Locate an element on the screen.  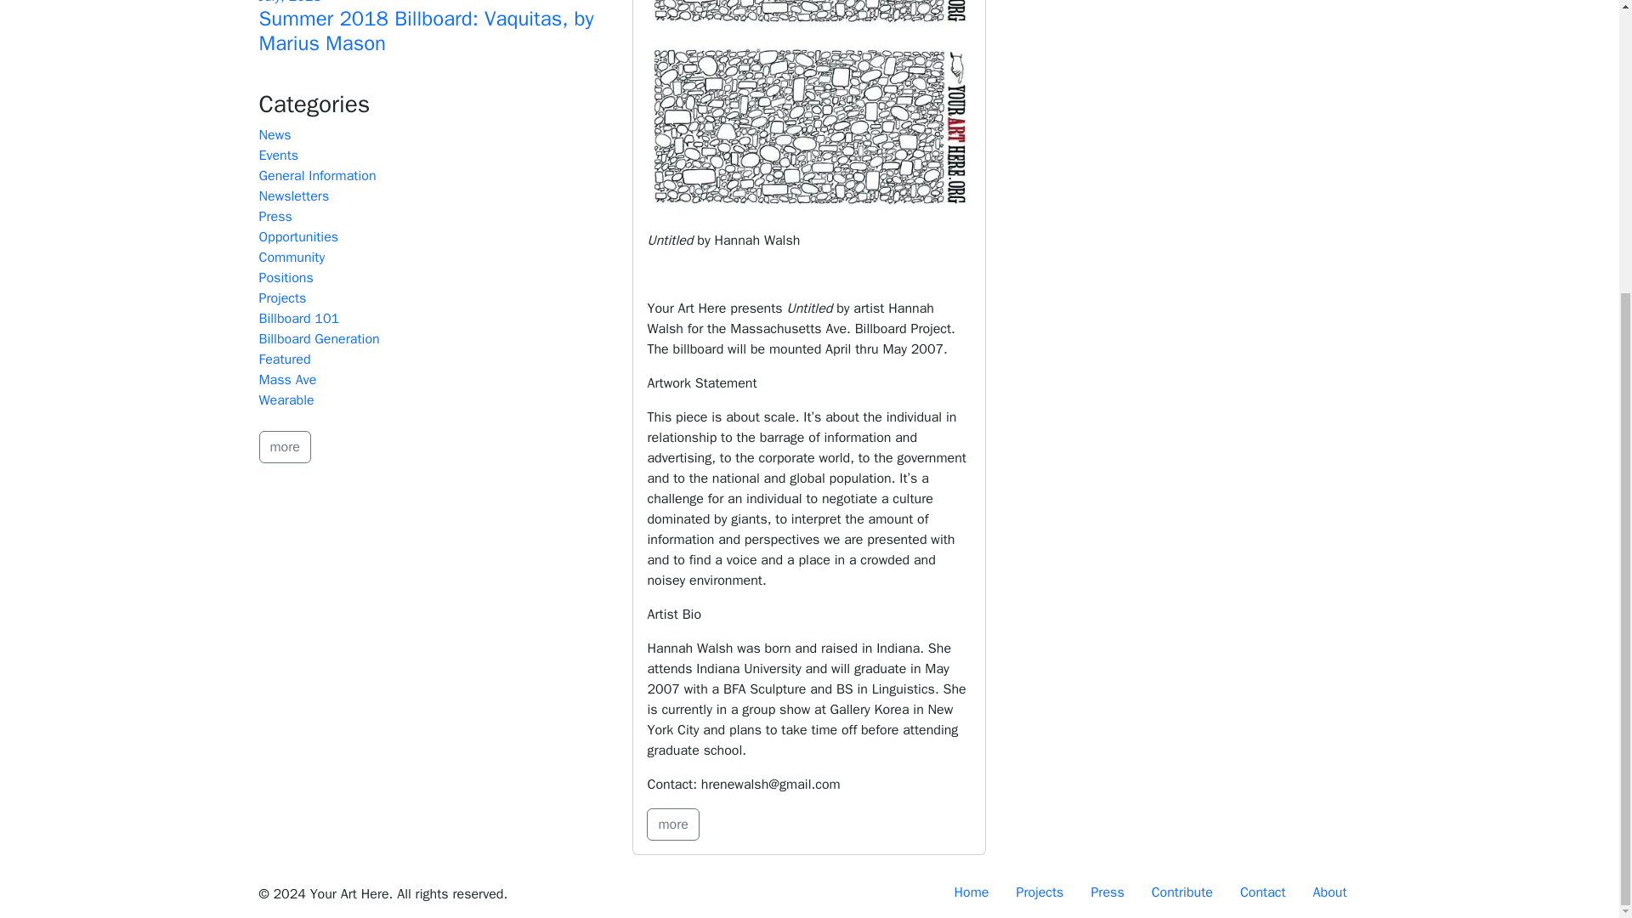
Mass Ave is located at coordinates (287, 379).